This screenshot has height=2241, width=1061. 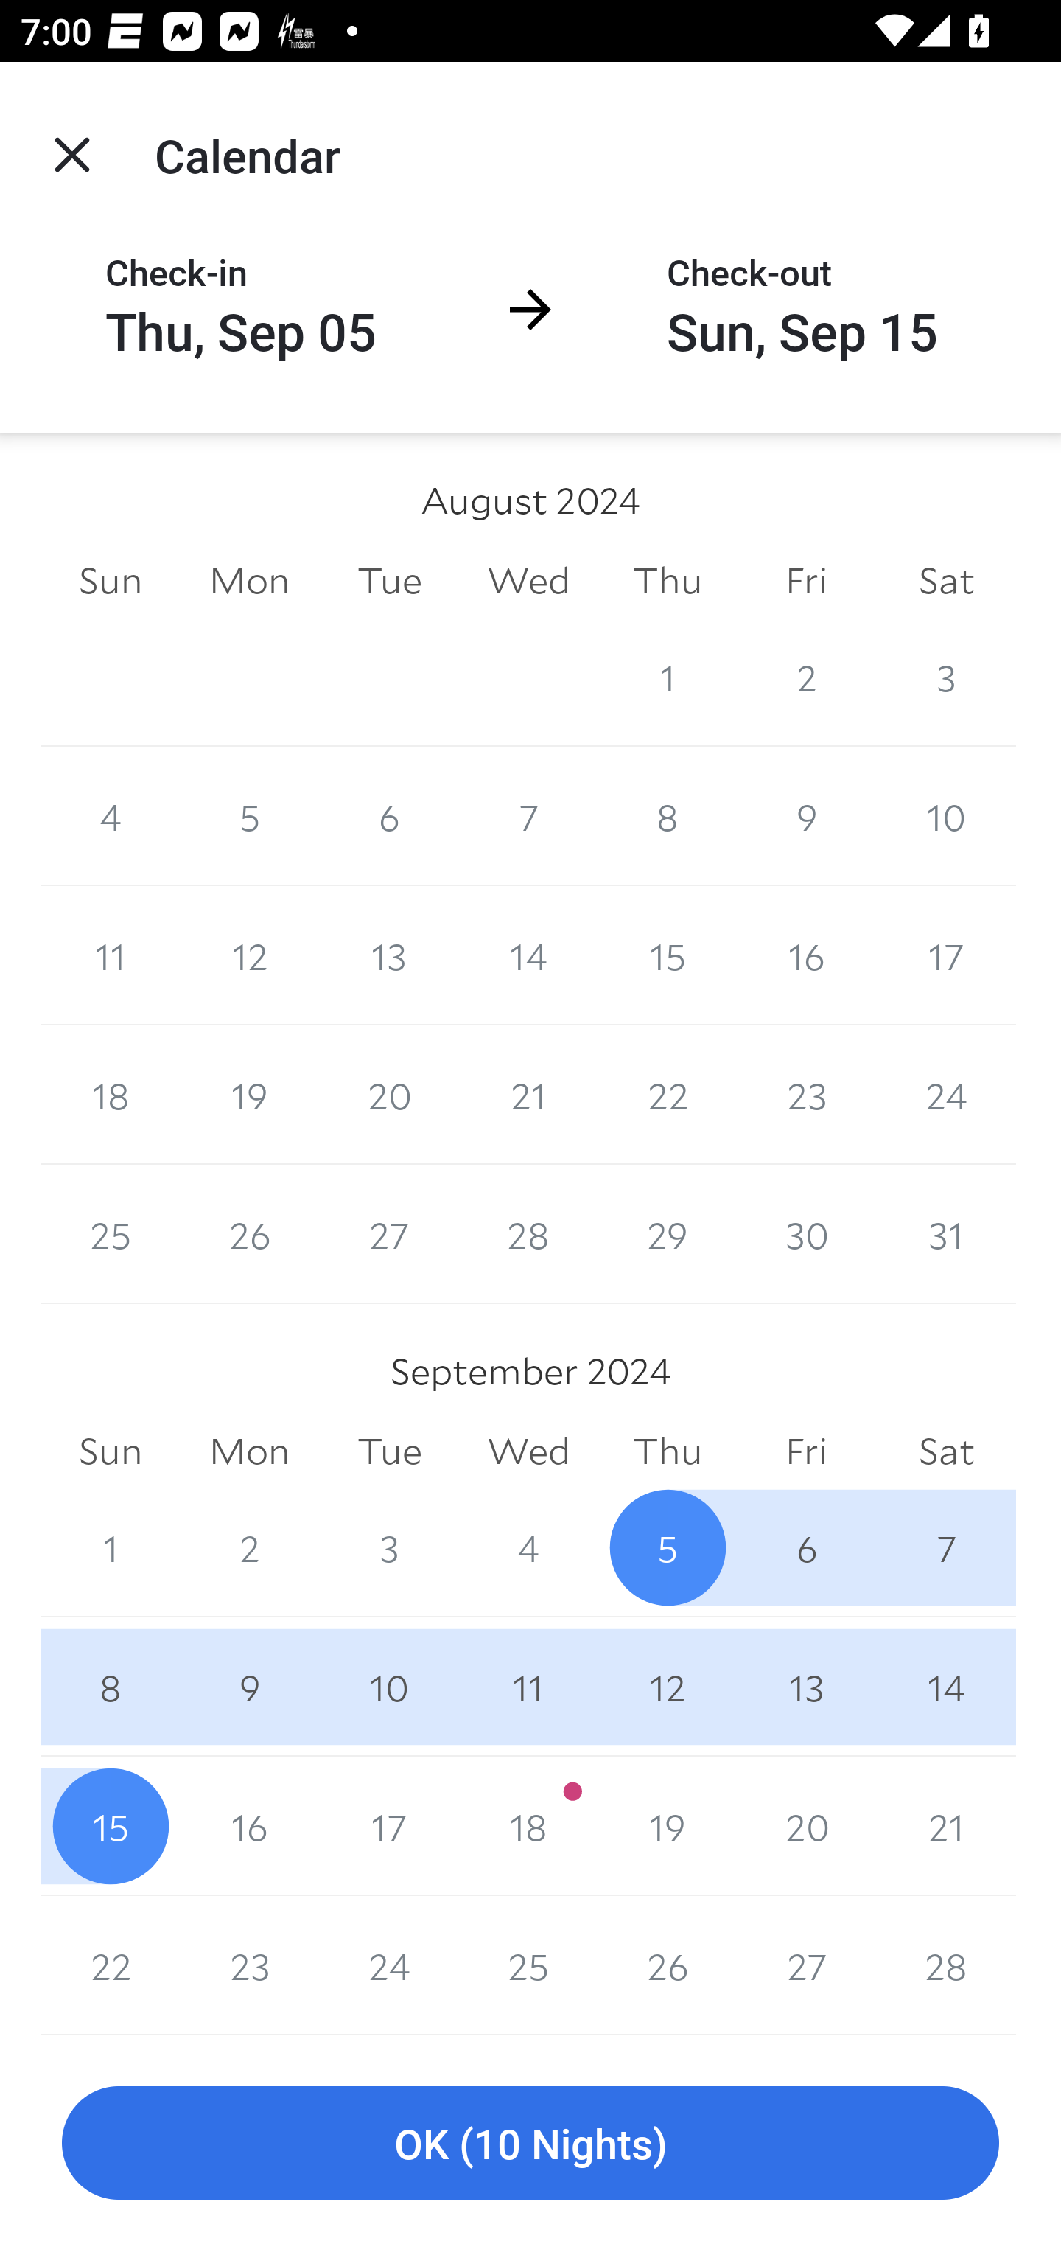 What do you see at coordinates (249, 955) in the screenshot?
I see `12 12 August 2024` at bounding box center [249, 955].